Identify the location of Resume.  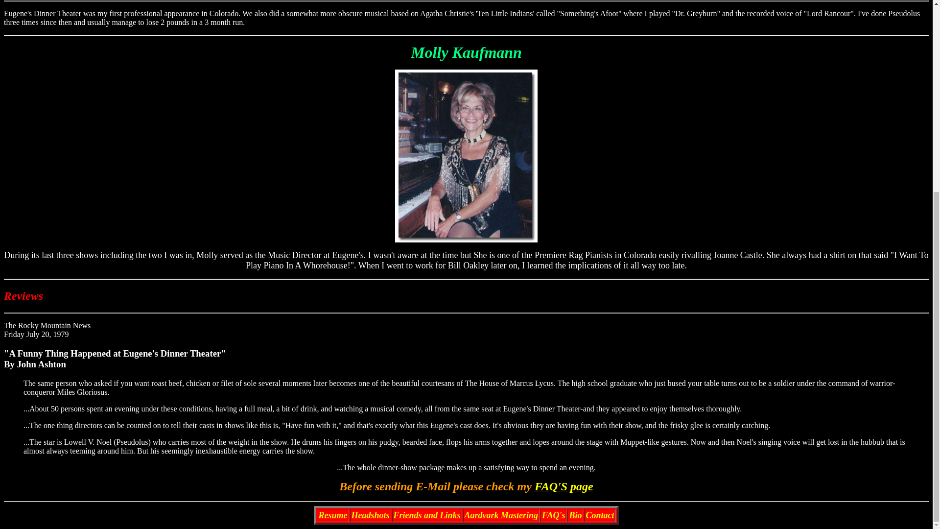
(332, 515).